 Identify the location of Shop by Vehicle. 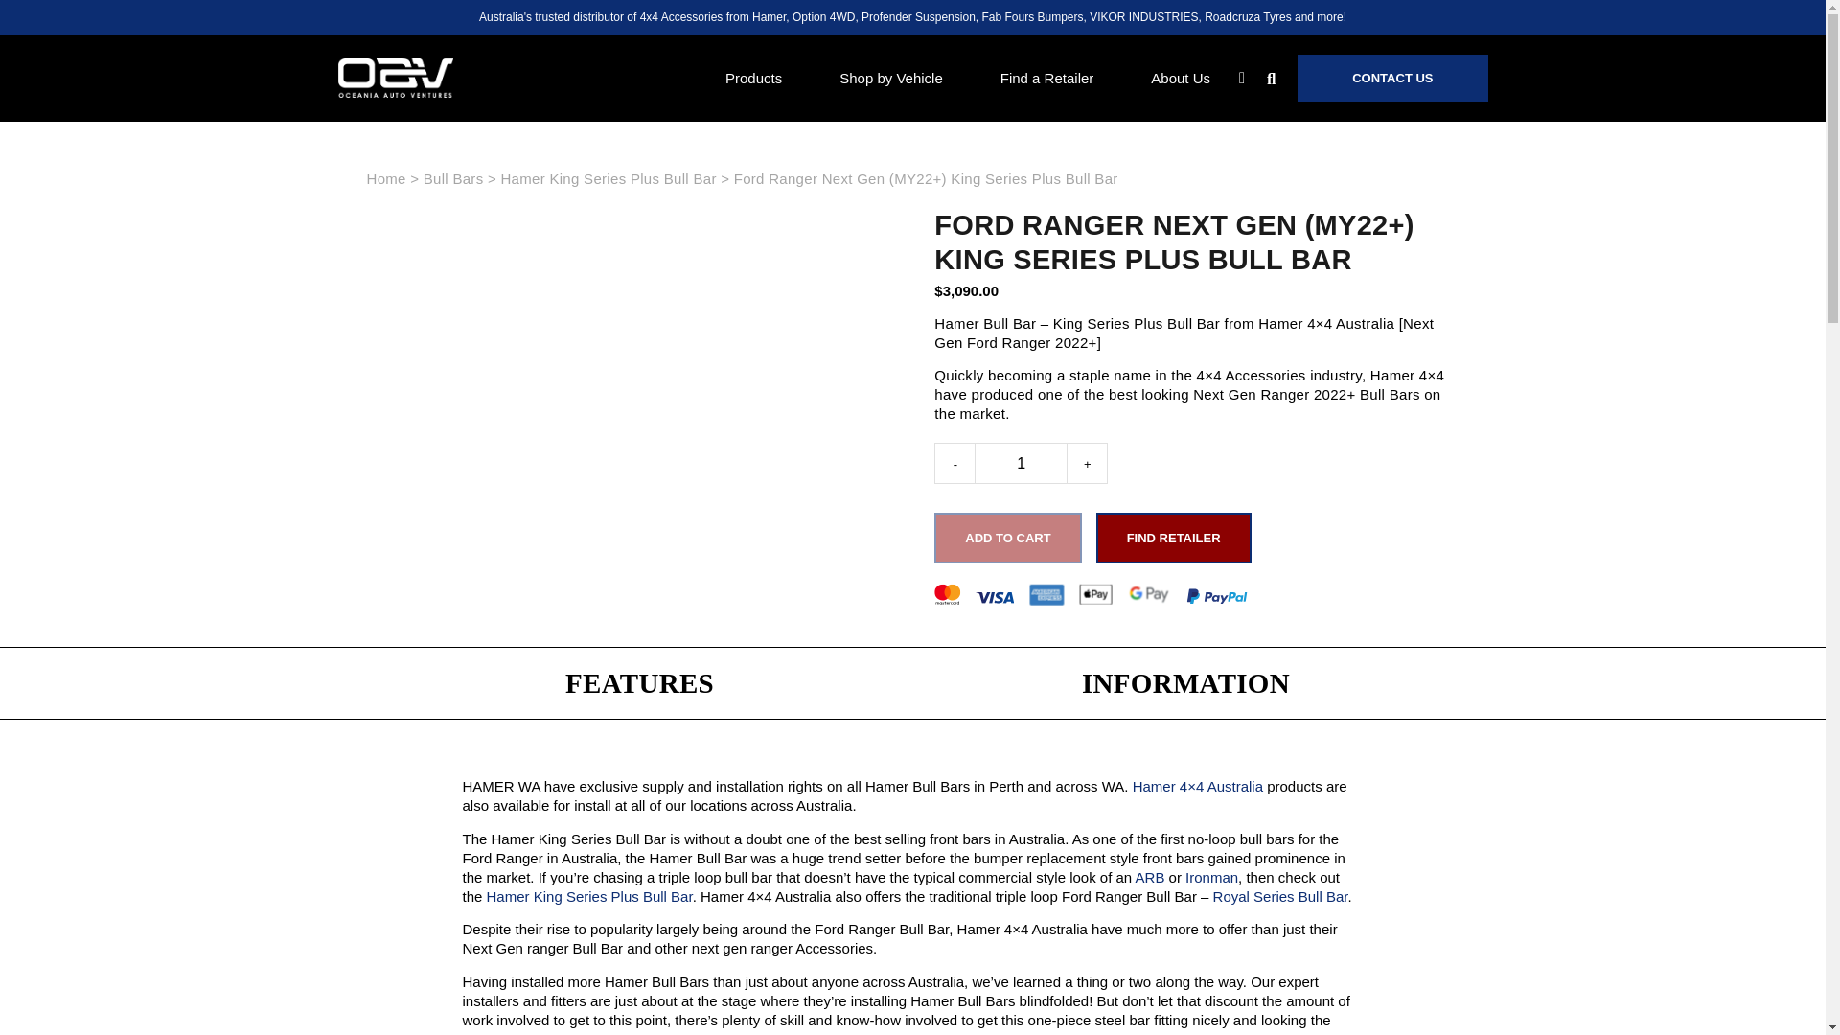
(891, 77).